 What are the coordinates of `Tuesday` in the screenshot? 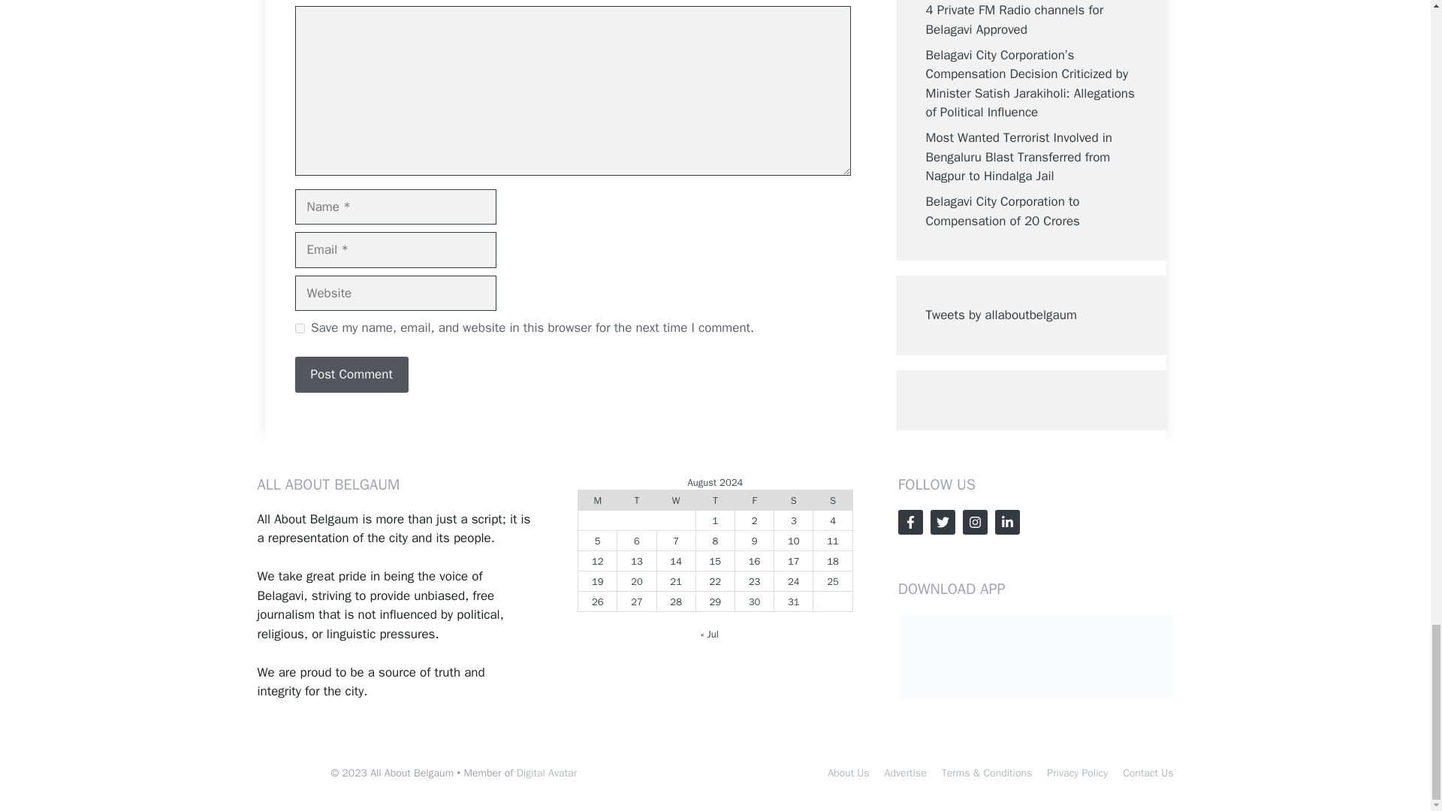 It's located at (636, 500).